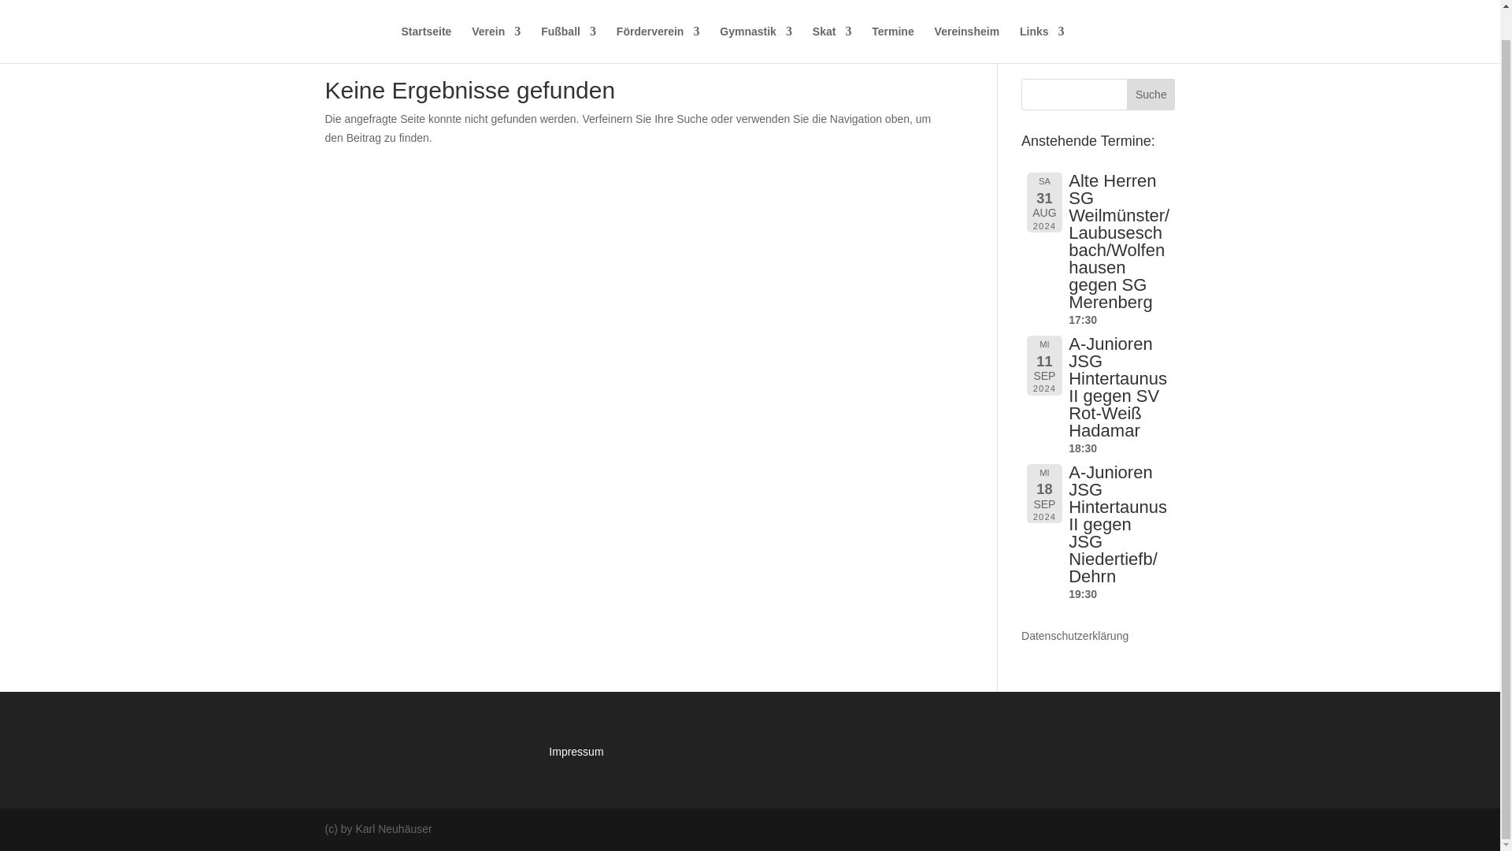  I want to click on Verein, so click(496, 17).